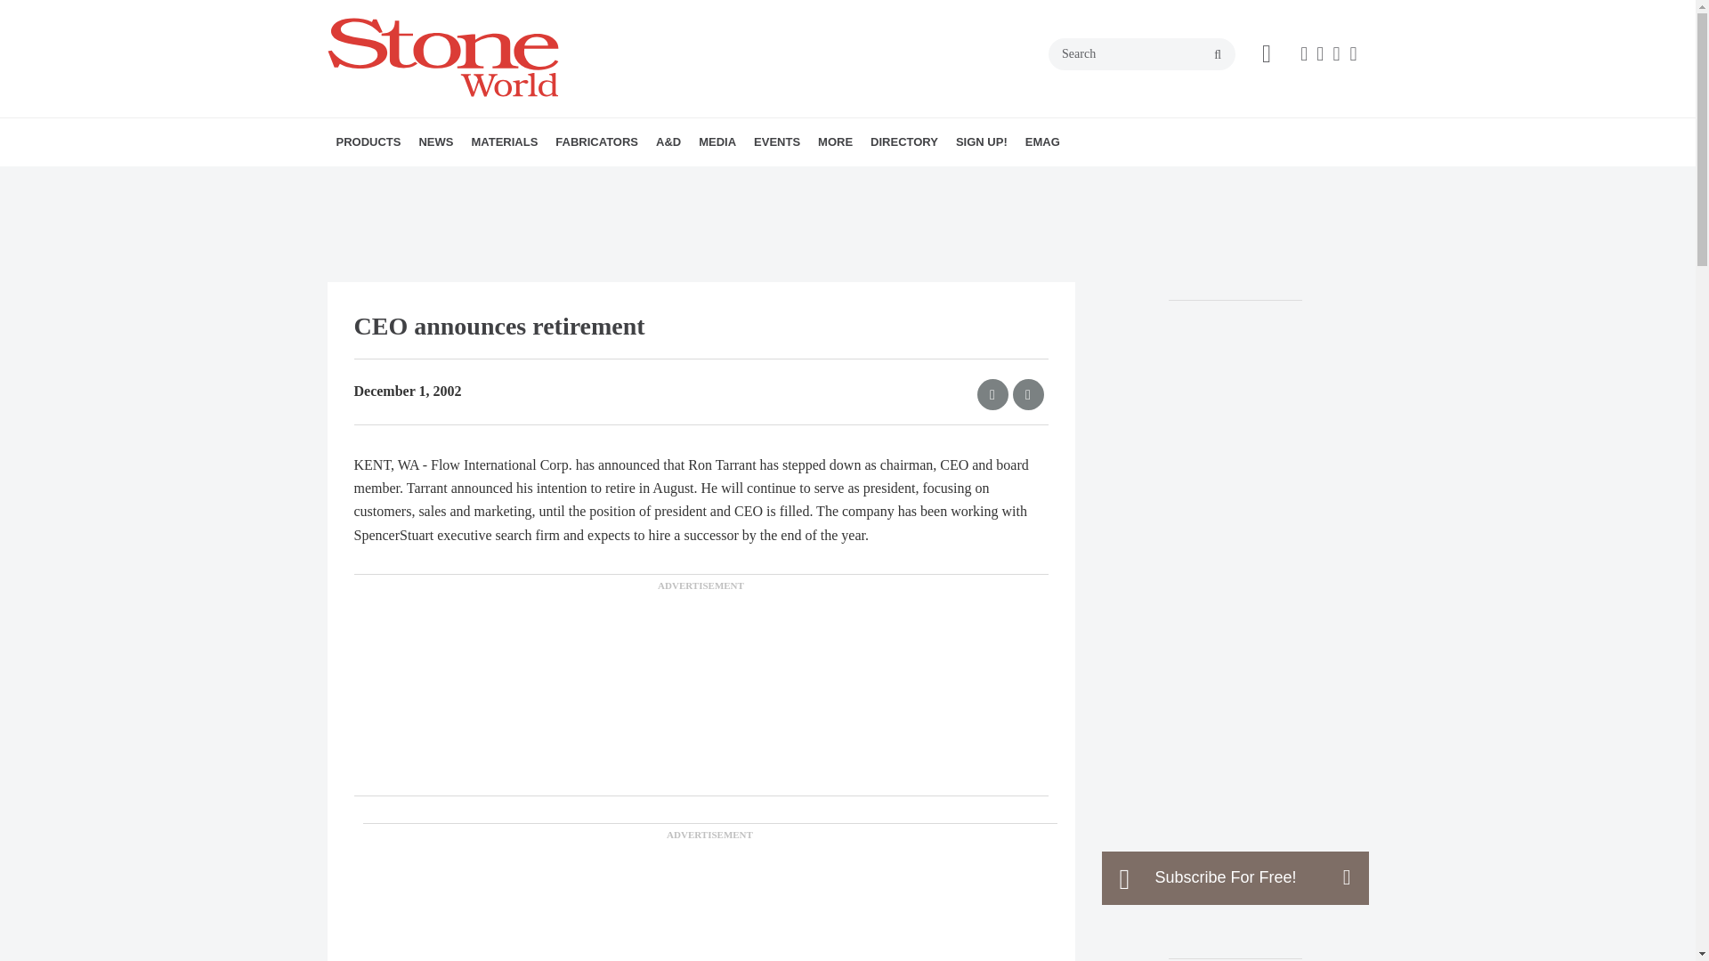  What do you see at coordinates (596, 141) in the screenshot?
I see `FABRICATORS` at bounding box center [596, 141].